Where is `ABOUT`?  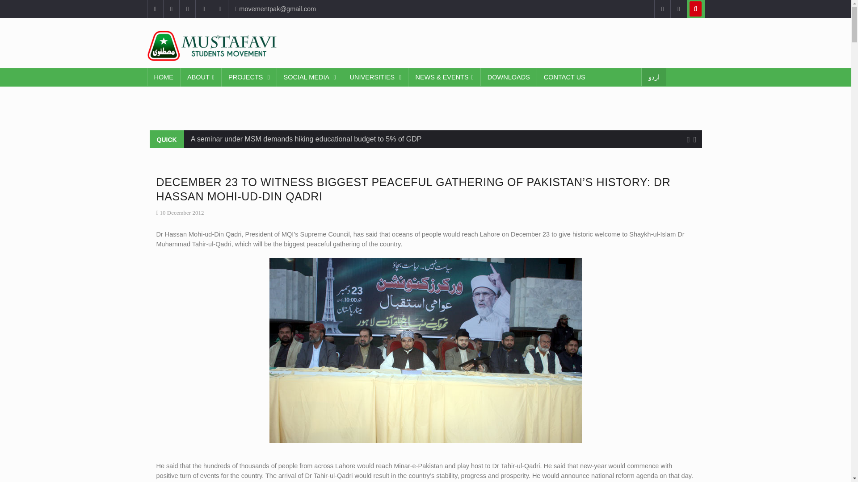
ABOUT is located at coordinates (201, 78).